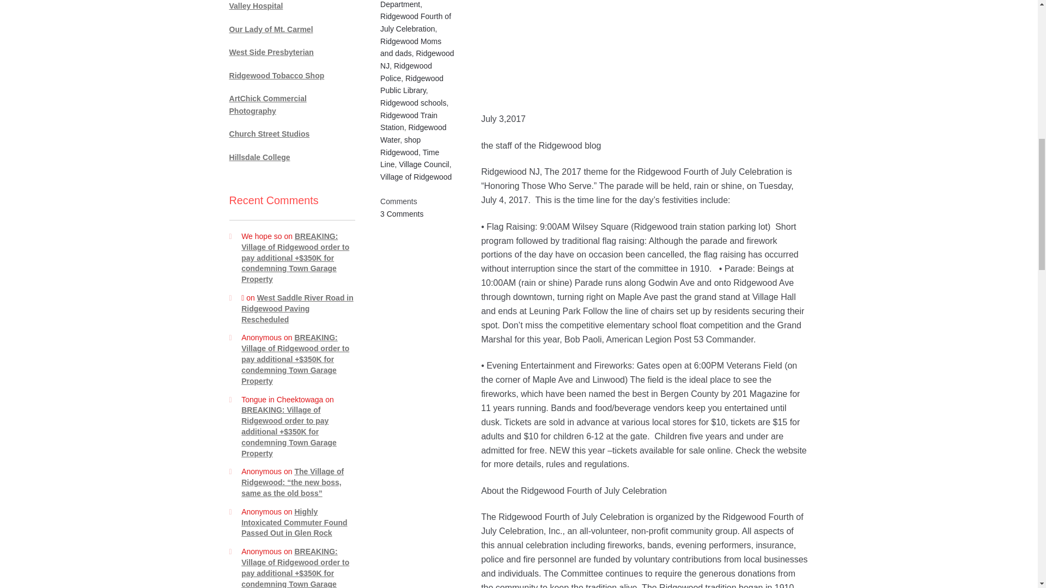 The image size is (1046, 588). What do you see at coordinates (423, 164) in the screenshot?
I see `Village Council` at bounding box center [423, 164].